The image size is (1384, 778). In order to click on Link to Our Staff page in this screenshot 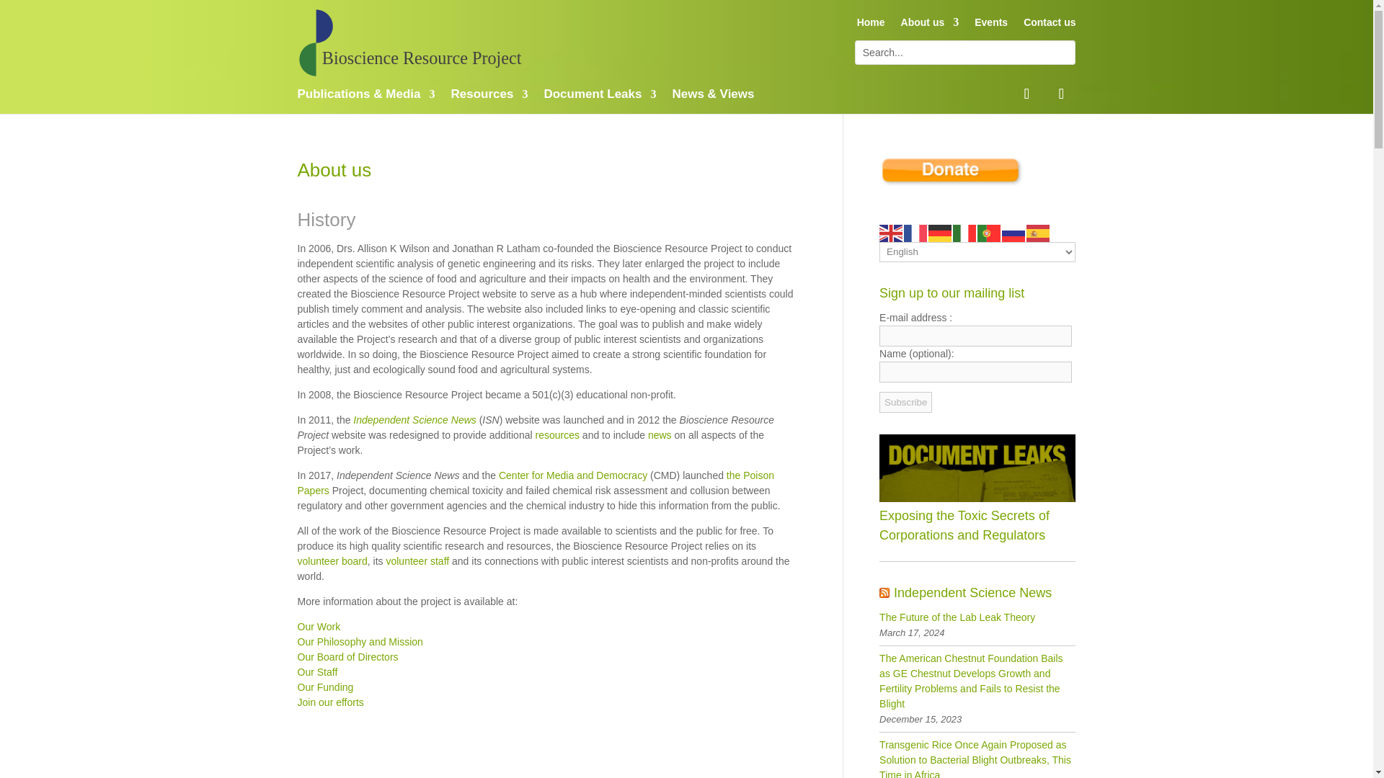, I will do `click(317, 671)`.